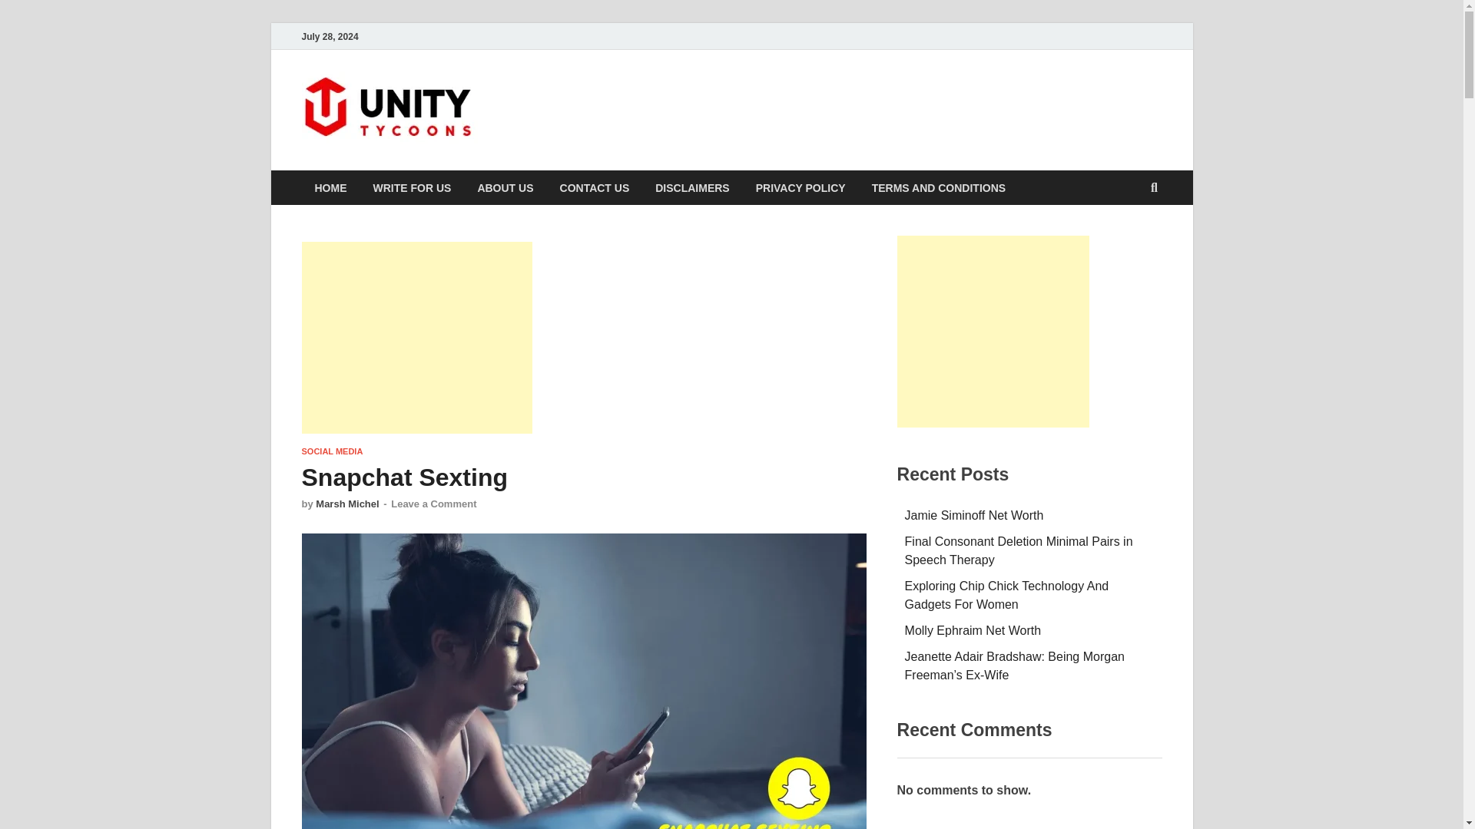 This screenshot has height=829, width=1475. I want to click on Marsh Michel, so click(347, 504).